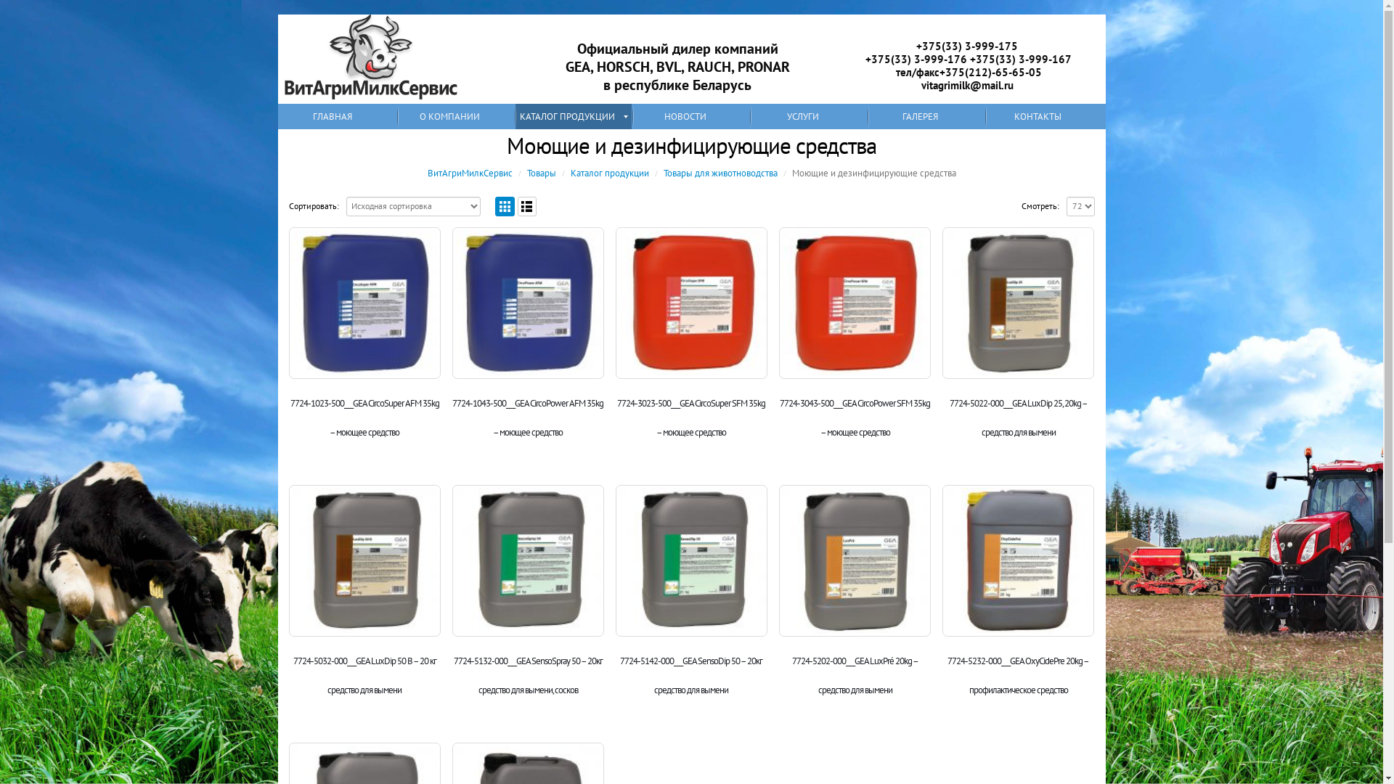 This screenshot has width=1394, height=784. I want to click on vitagrimilk@mail.ru , so click(969, 86).